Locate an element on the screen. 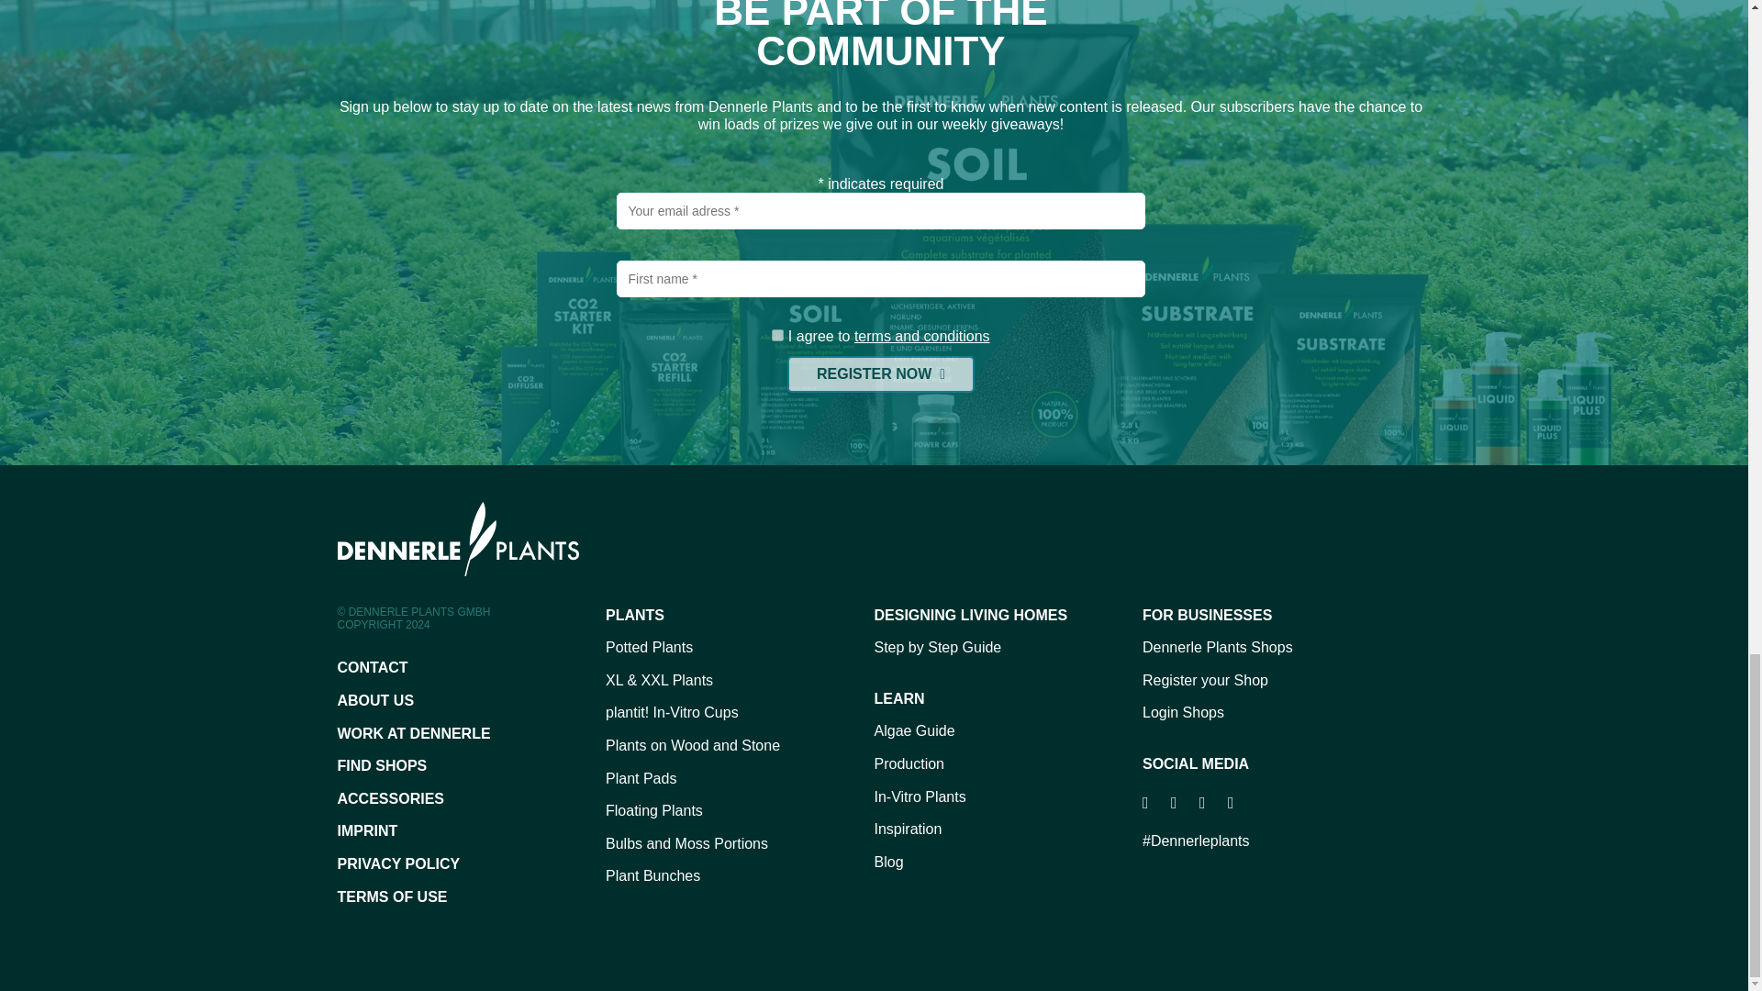 This screenshot has width=1762, height=991. Potted Plants is located at coordinates (740, 648).